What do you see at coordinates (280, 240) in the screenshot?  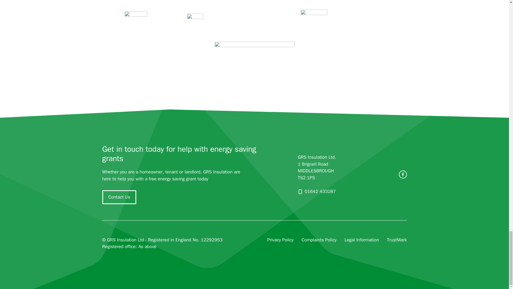 I see `Privacy Policy` at bounding box center [280, 240].